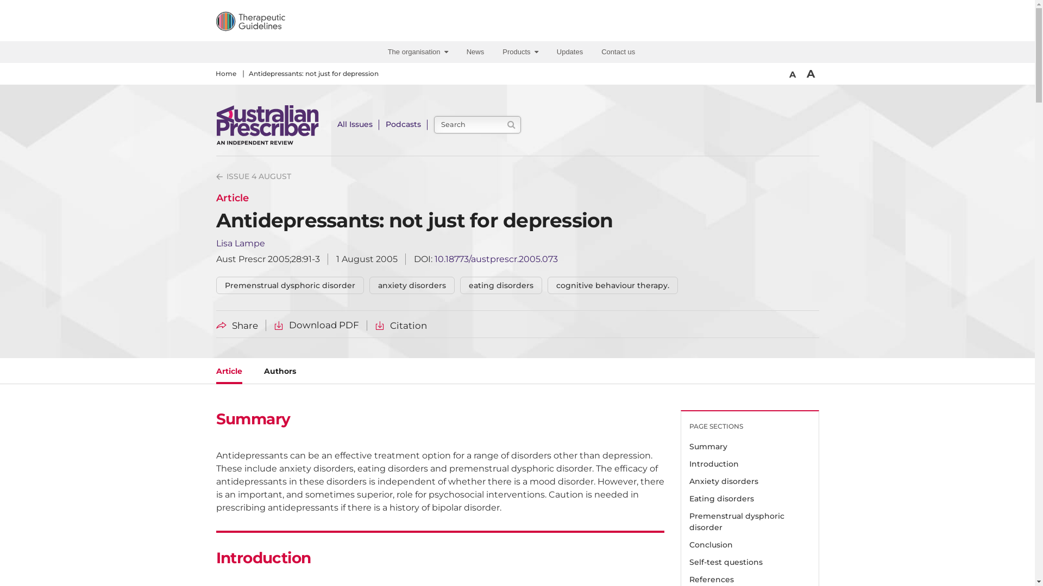 This screenshot has height=586, width=1043. I want to click on A, so click(810, 74).